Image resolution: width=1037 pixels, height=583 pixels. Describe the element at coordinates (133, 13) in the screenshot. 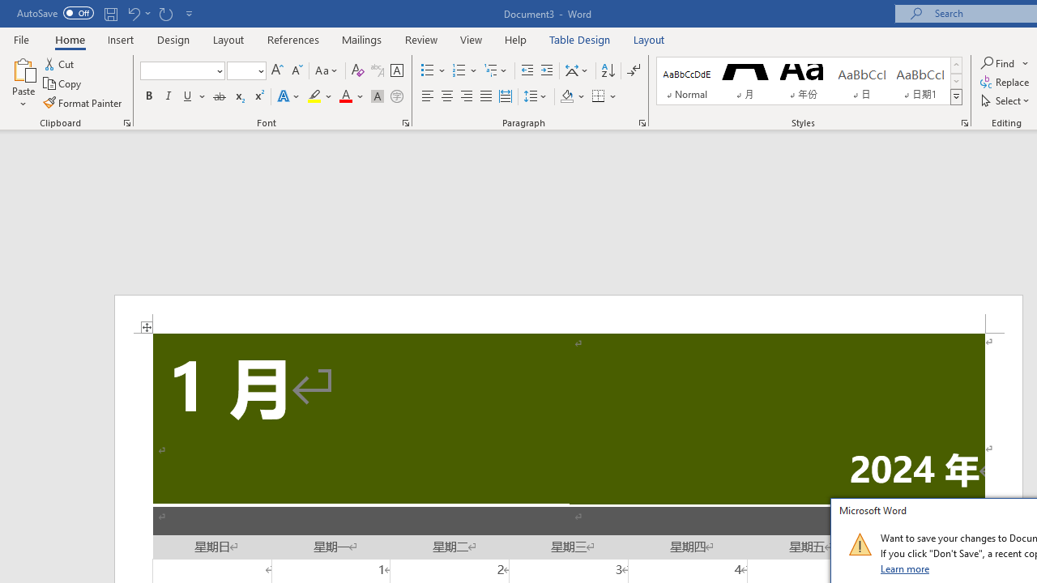

I see `Undo Apply Quick Style` at that location.